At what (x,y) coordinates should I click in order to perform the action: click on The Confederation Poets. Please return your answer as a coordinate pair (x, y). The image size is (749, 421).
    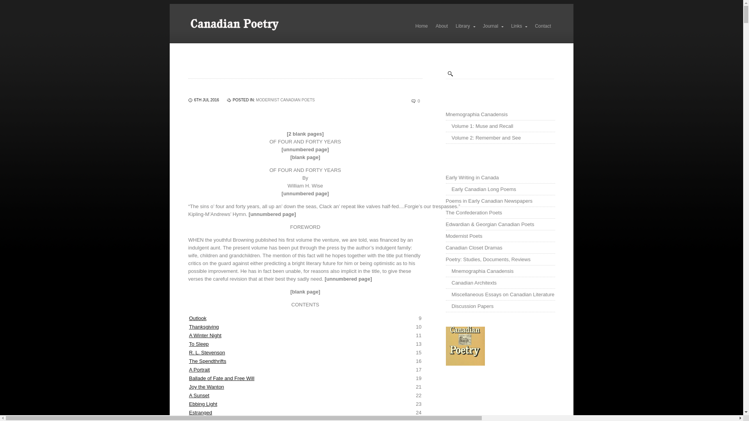
    Looking at the image, I should click on (500, 212).